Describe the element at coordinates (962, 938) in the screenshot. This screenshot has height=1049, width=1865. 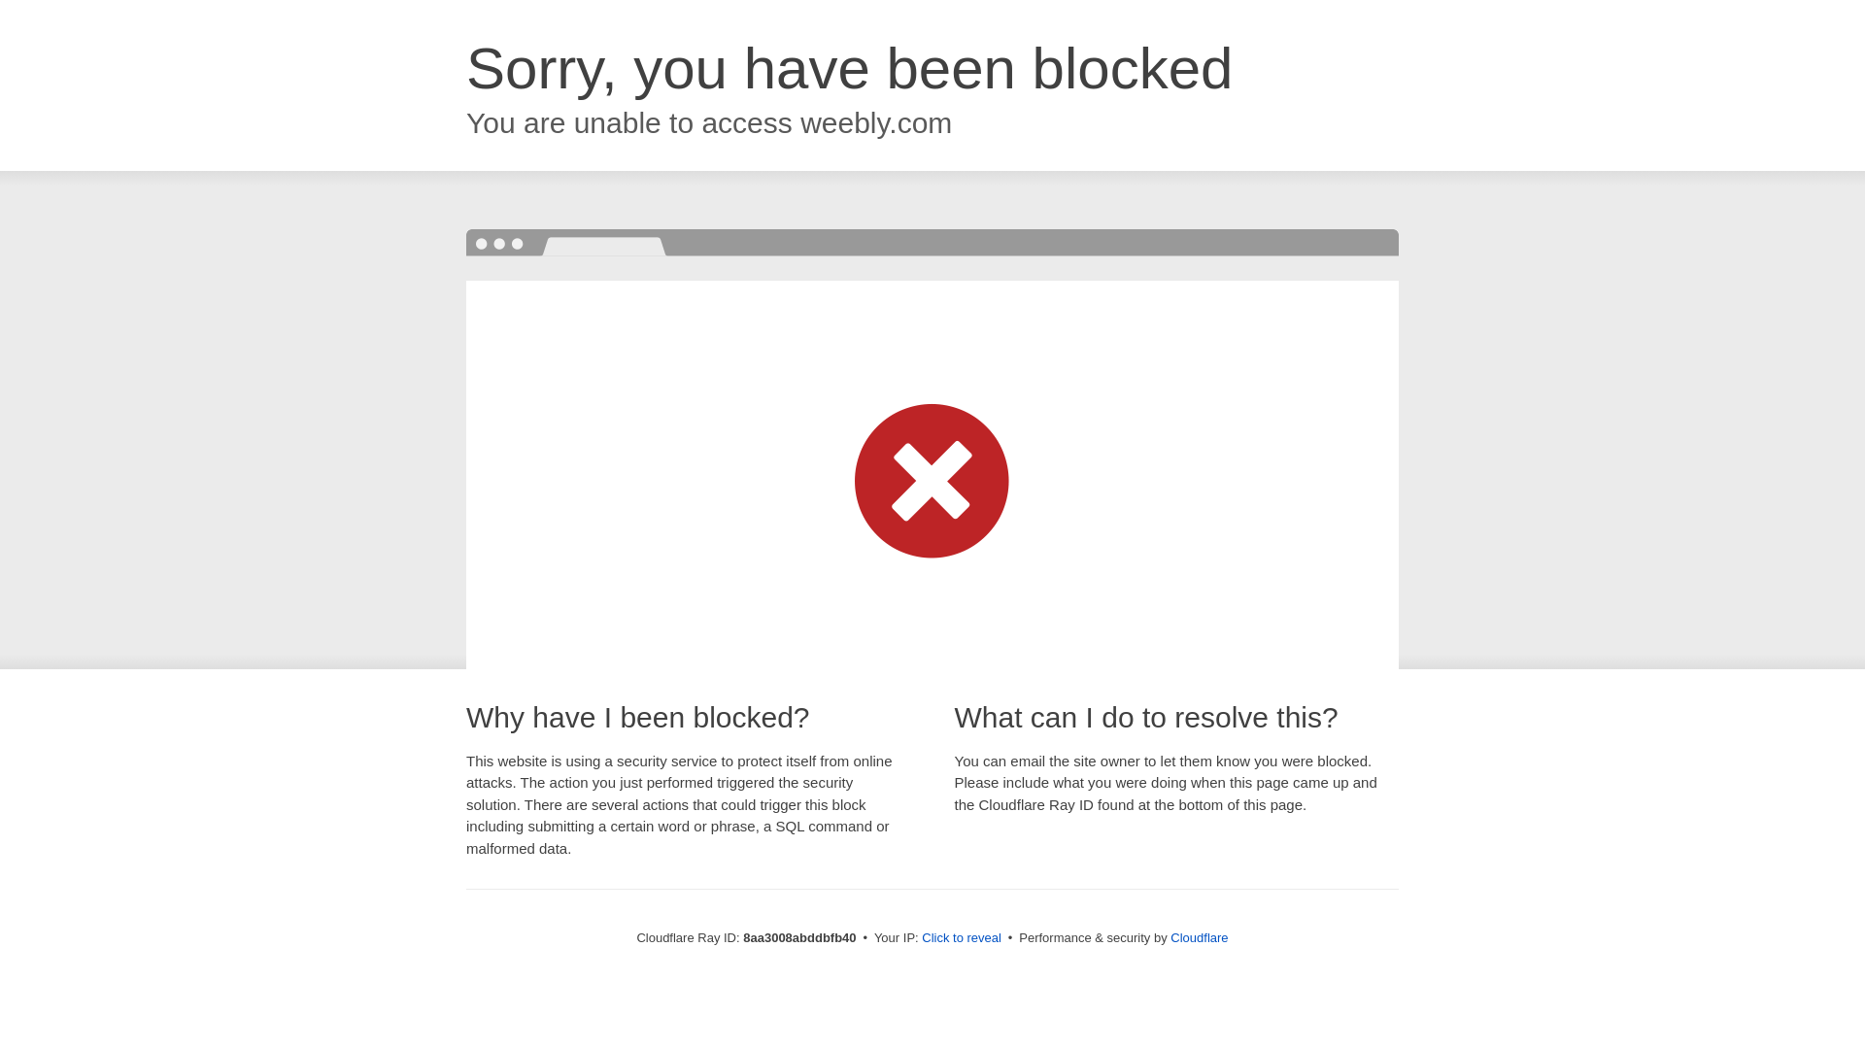
I see `Click to reveal` at that location.